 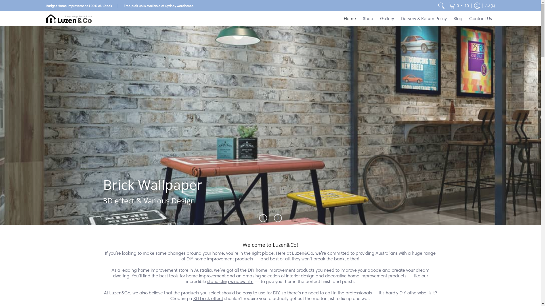 I want to click on static cling window film, so click(x=230, y=282).